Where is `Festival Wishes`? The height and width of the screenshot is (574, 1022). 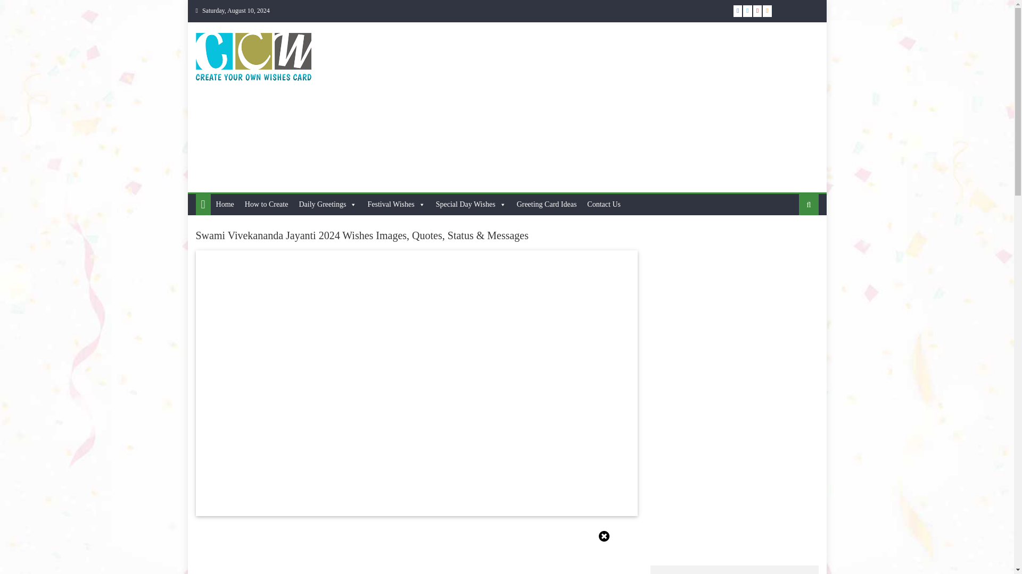
Festival Wishes is located at coordinates (396, 205).